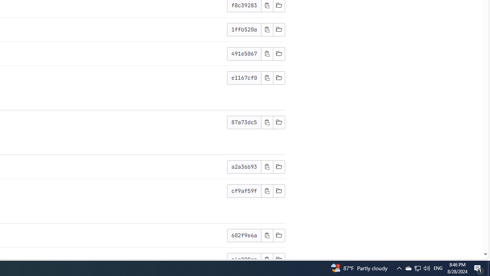 The image size is (490, 276). I want to click on Browse Files, so click(279, 259).